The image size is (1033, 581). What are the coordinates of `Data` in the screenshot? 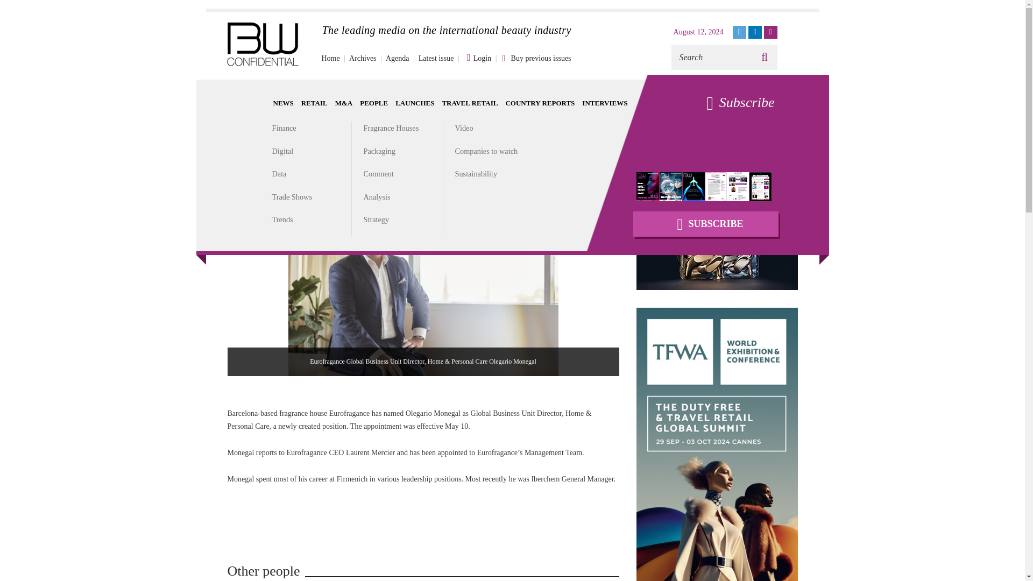 It's located at (280, 173).